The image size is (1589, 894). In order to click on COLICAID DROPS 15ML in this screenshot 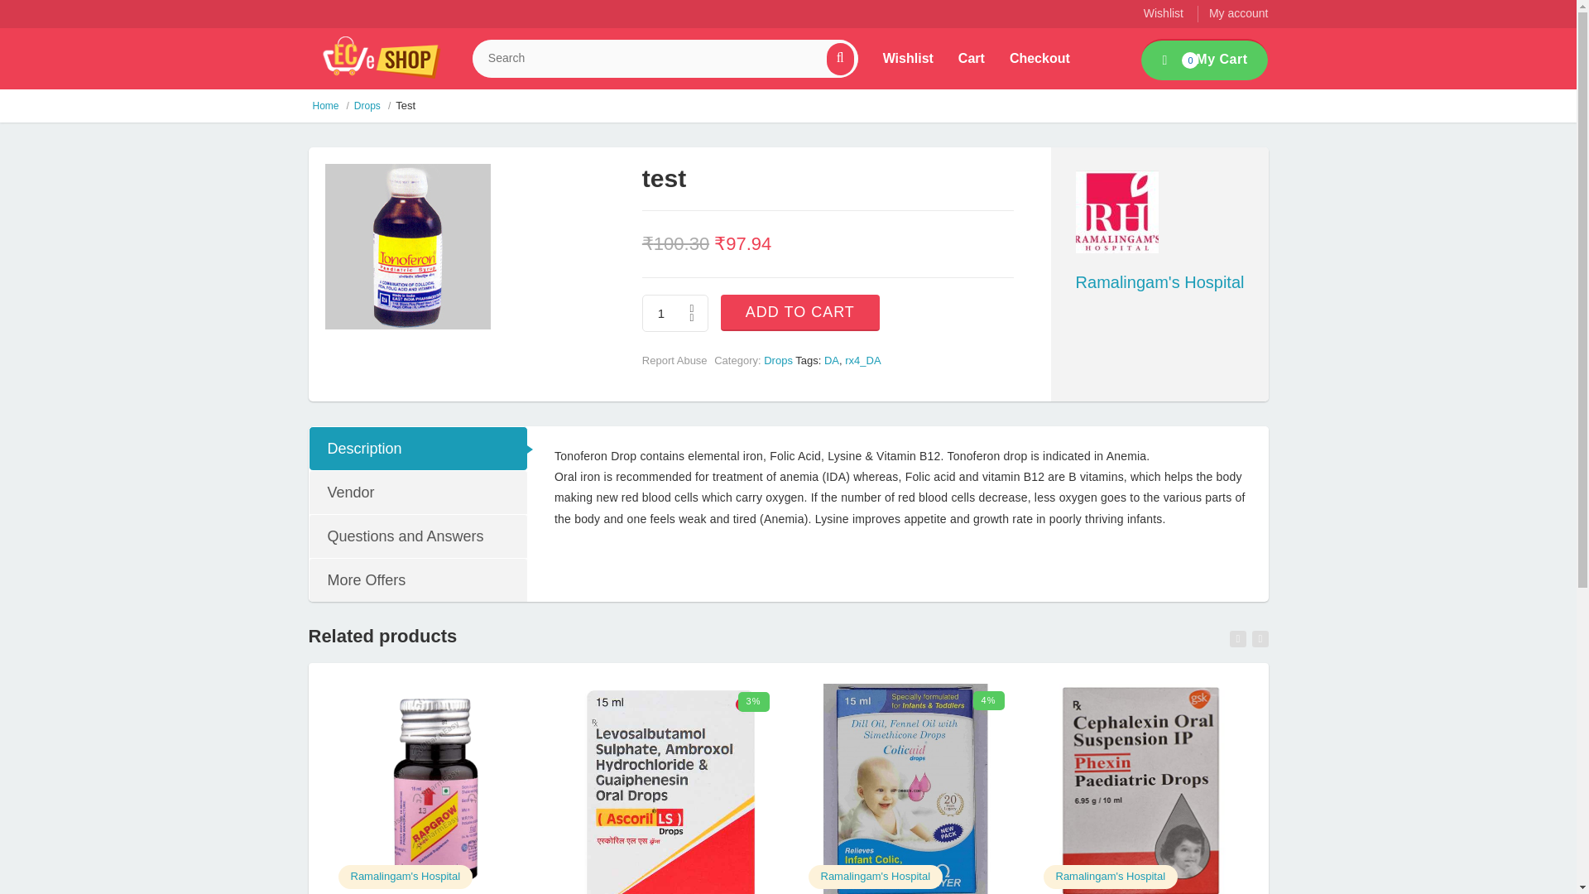, I will do `click(905, 789)`.